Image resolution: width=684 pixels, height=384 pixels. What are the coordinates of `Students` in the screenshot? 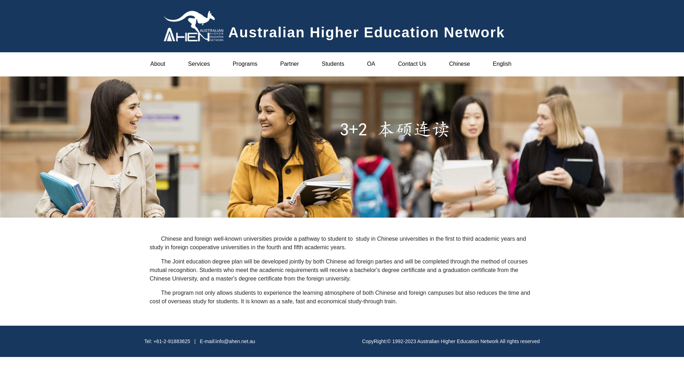 It's located at (333, 64).